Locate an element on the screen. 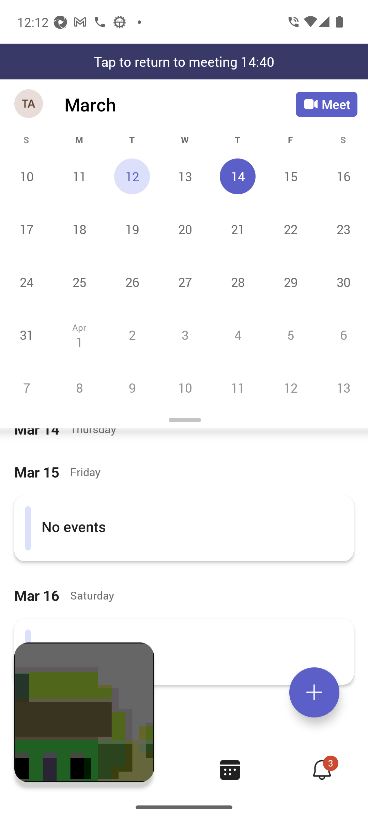  Wednesday, March 13 13 is located at coordinates (185, 176).